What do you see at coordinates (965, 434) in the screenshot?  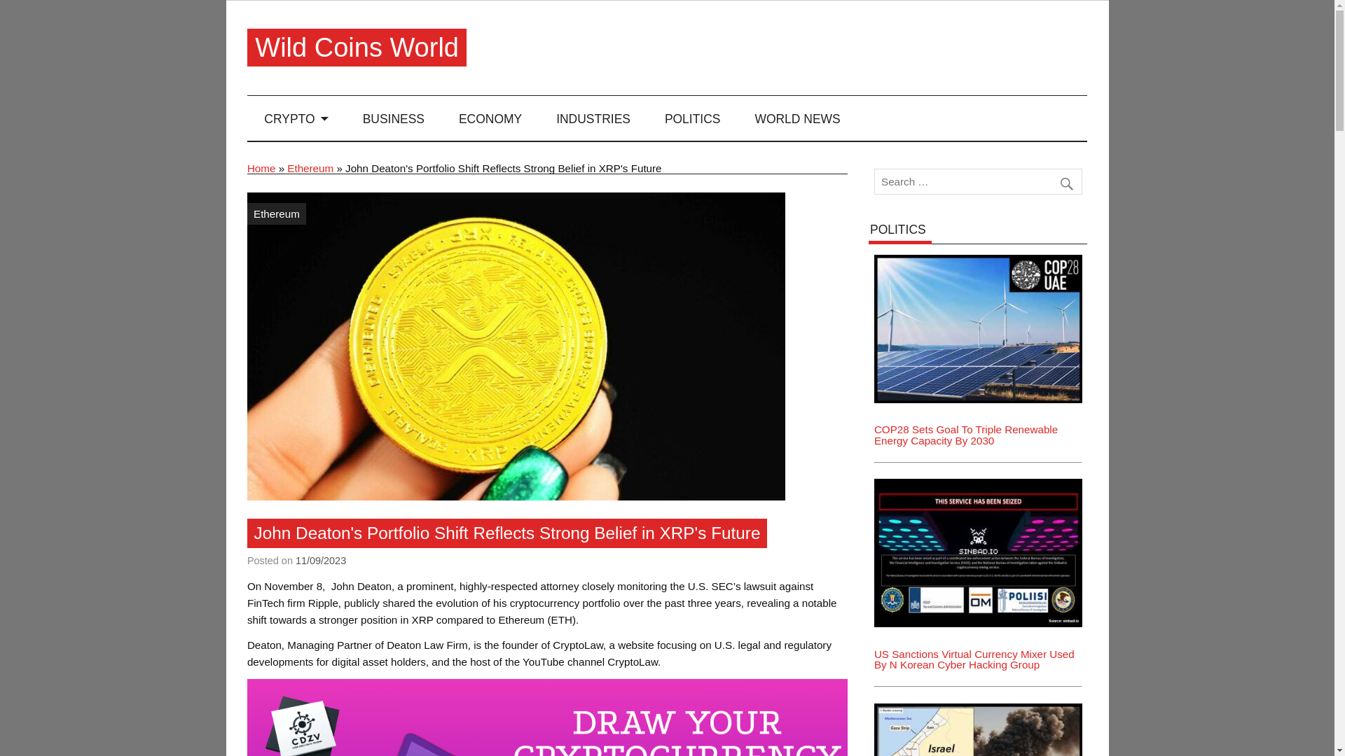 I see `COP28 Sets Goal To Triple Renewable Energy Capacity By 2030` at bounding box center [965, 434].